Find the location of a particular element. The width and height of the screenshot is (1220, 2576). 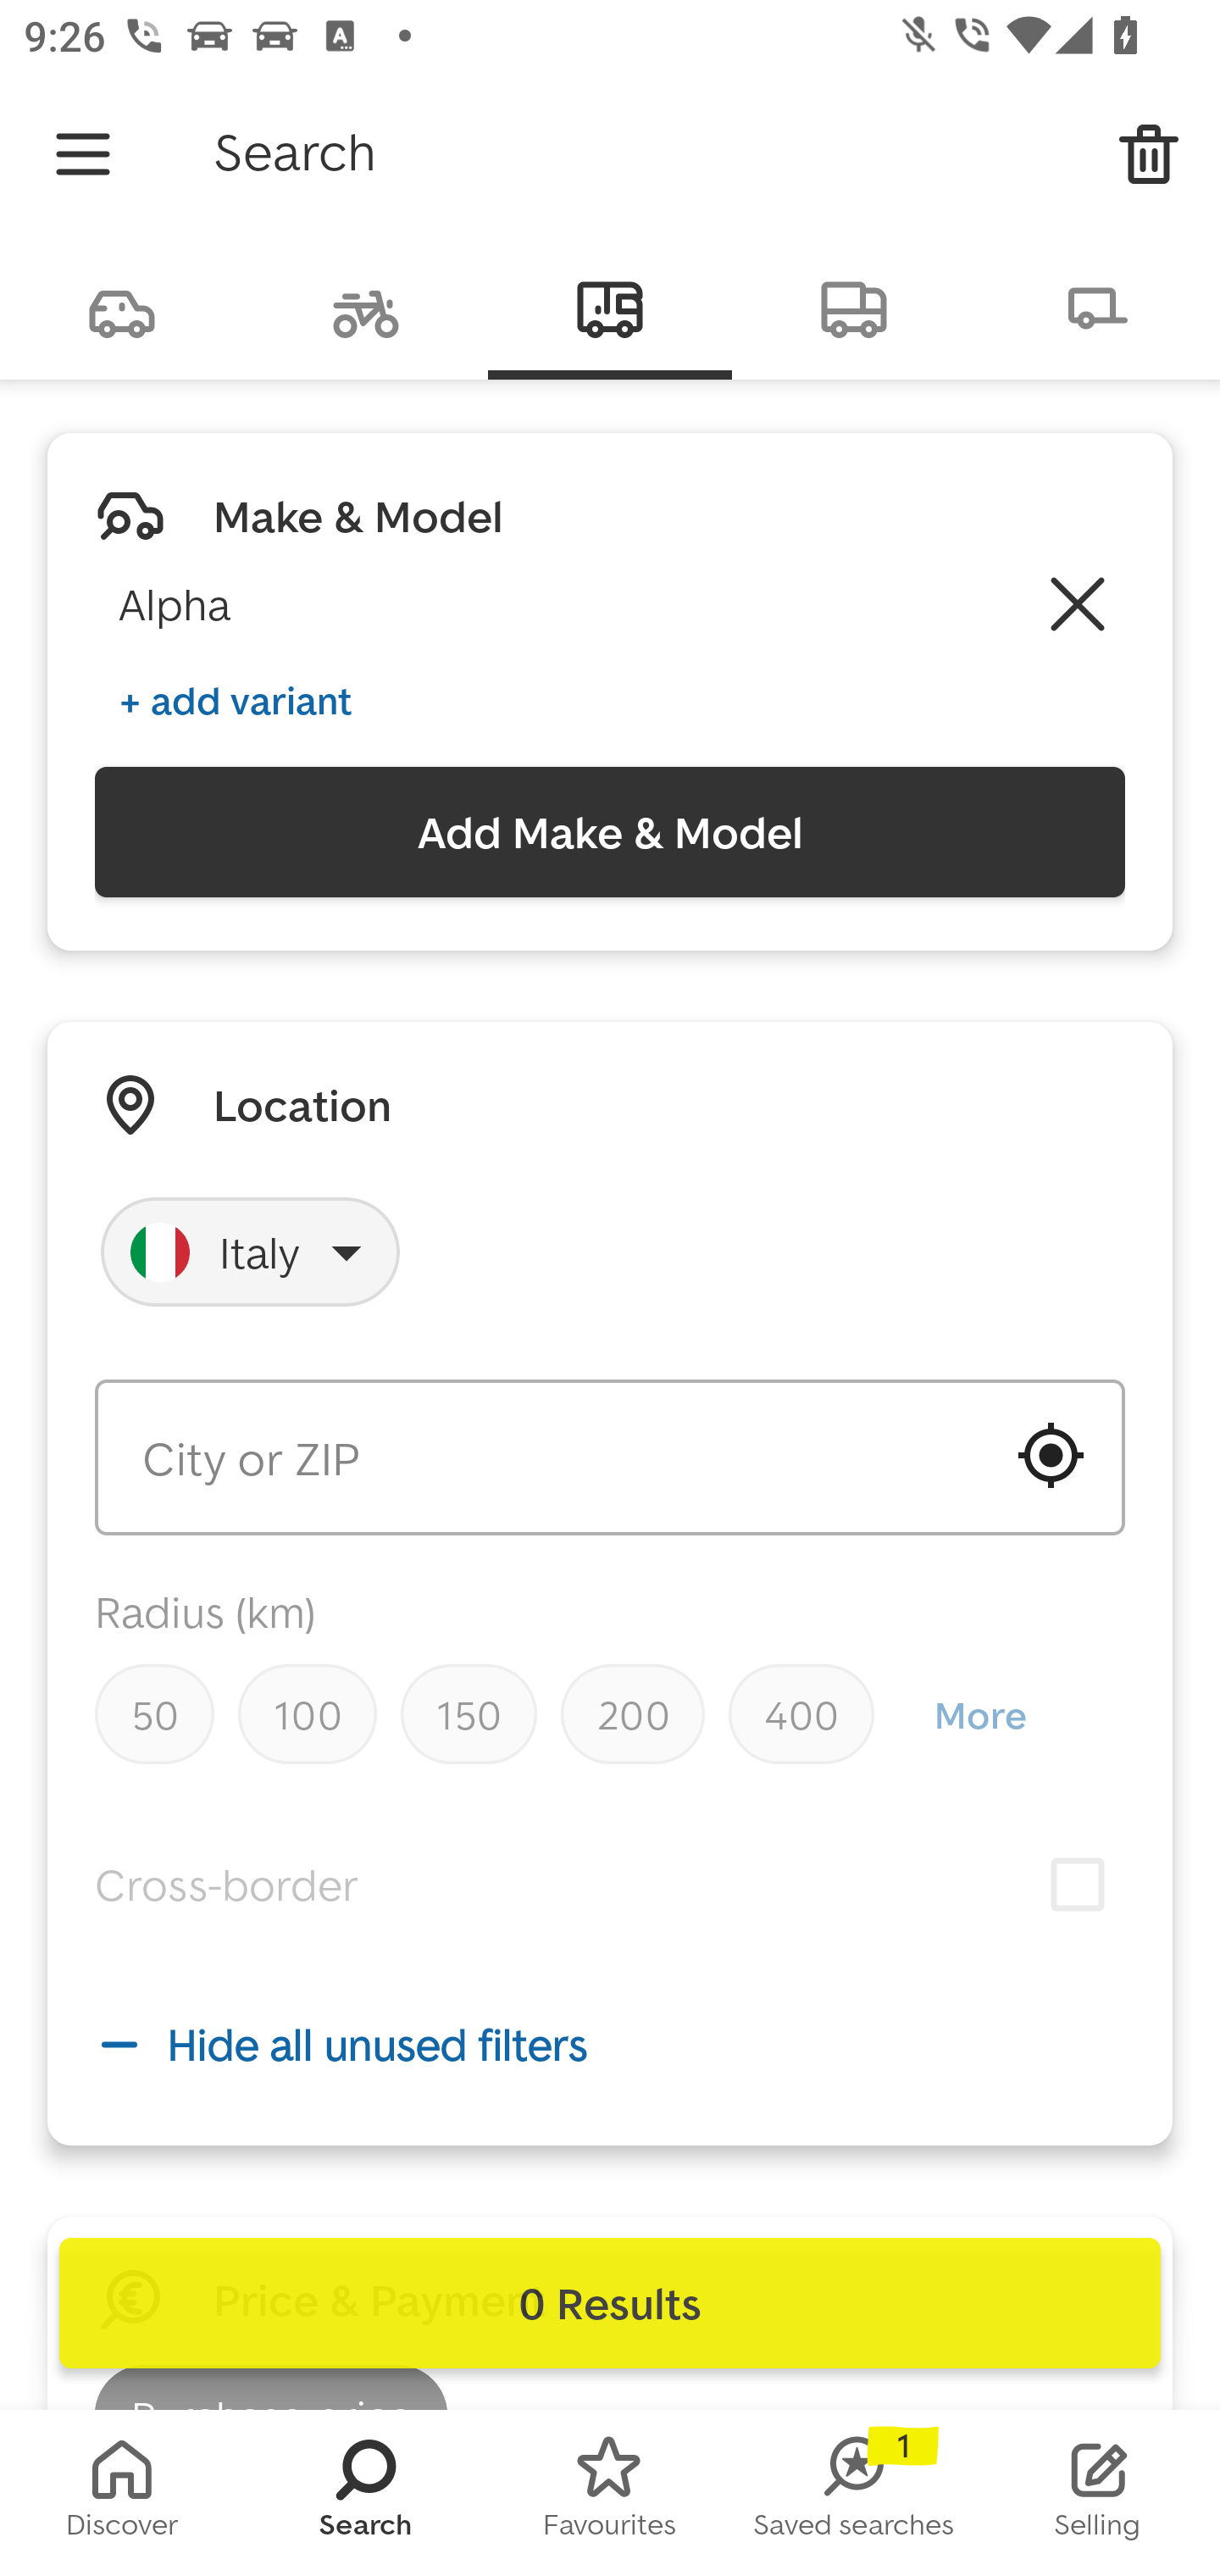

BIKE_SEARCH is located at coordinates (366, 307).